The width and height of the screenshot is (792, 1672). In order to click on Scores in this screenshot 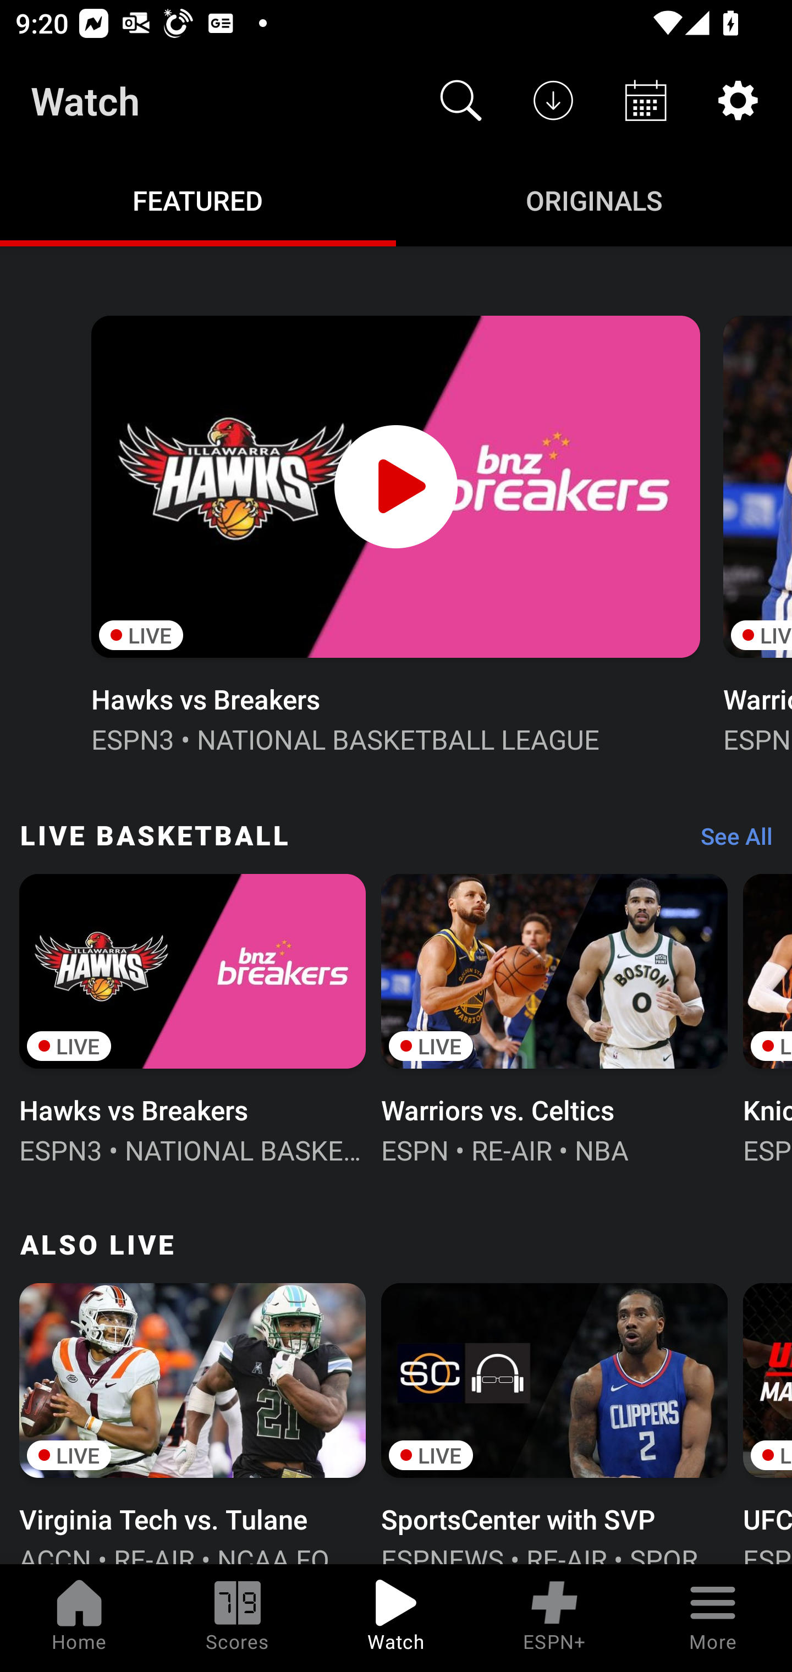, I will do `click(238, 1618)`.